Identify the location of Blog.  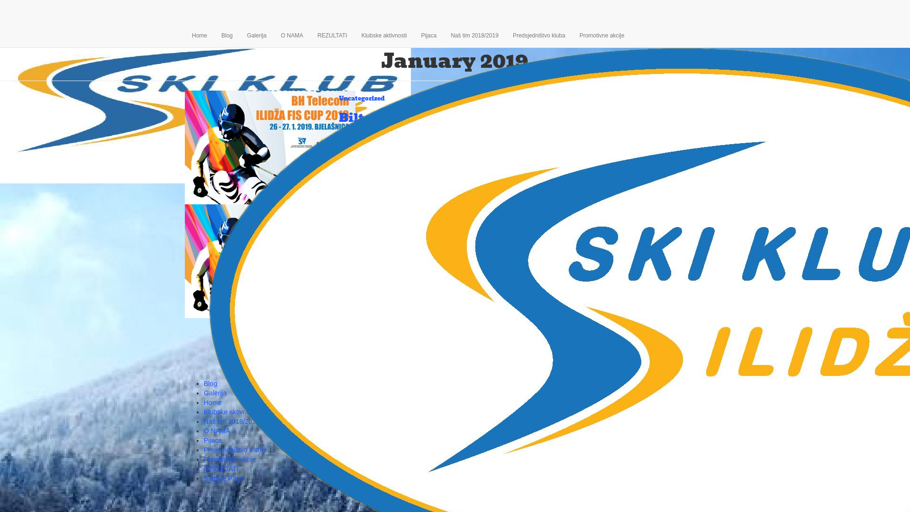
(227, 36).